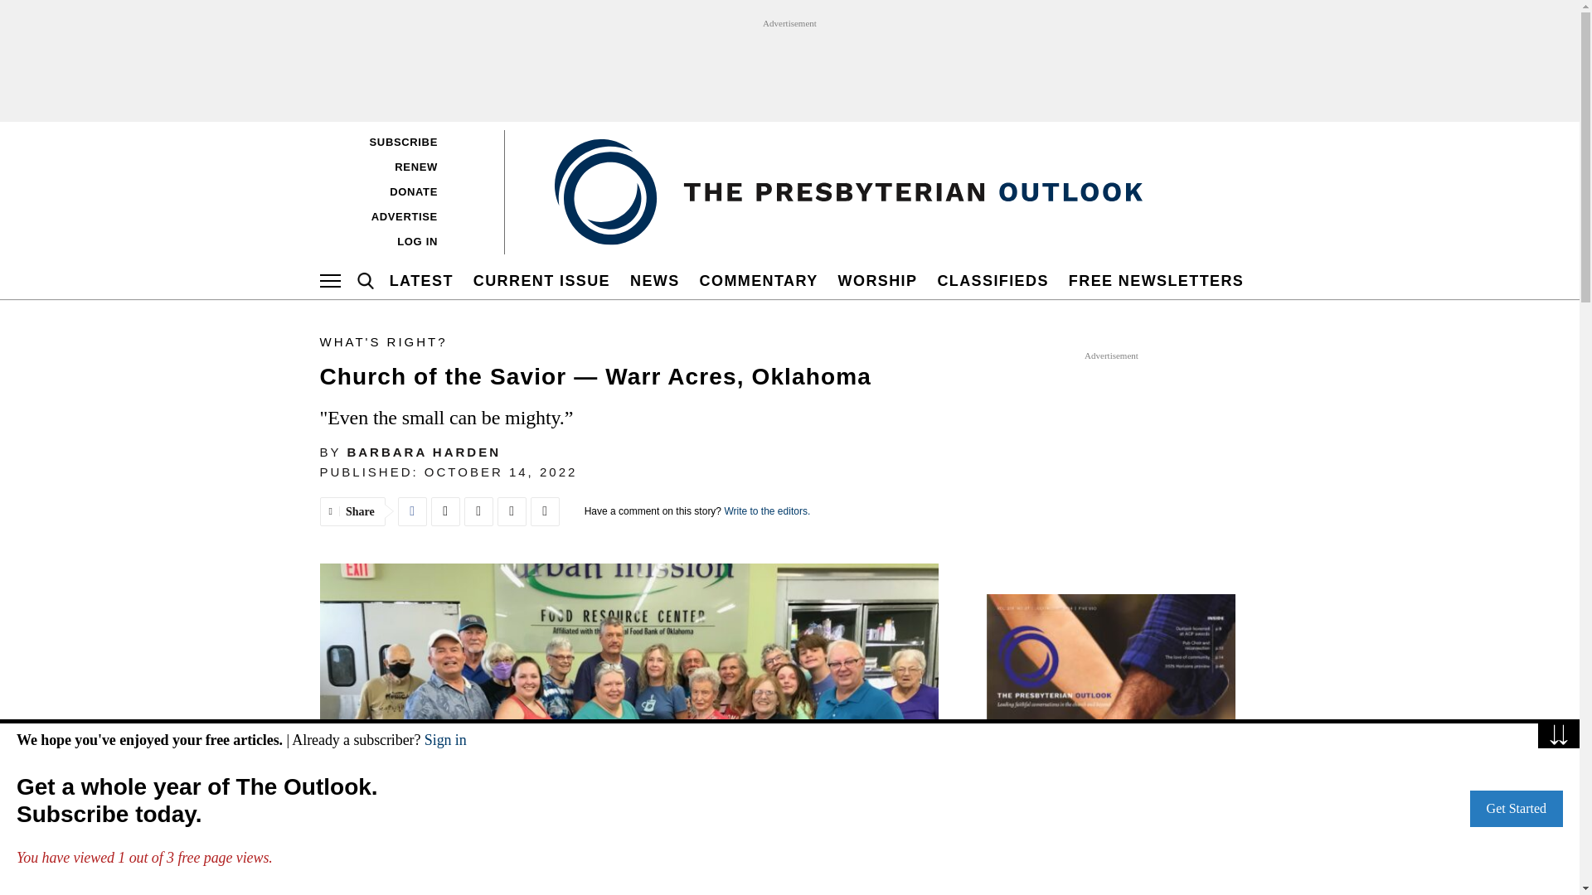 The width and height of the screenshot is (1592, 895). Describe the element at coordinates (542, 280) in the screenshot. I see `Current Issue` at that location.